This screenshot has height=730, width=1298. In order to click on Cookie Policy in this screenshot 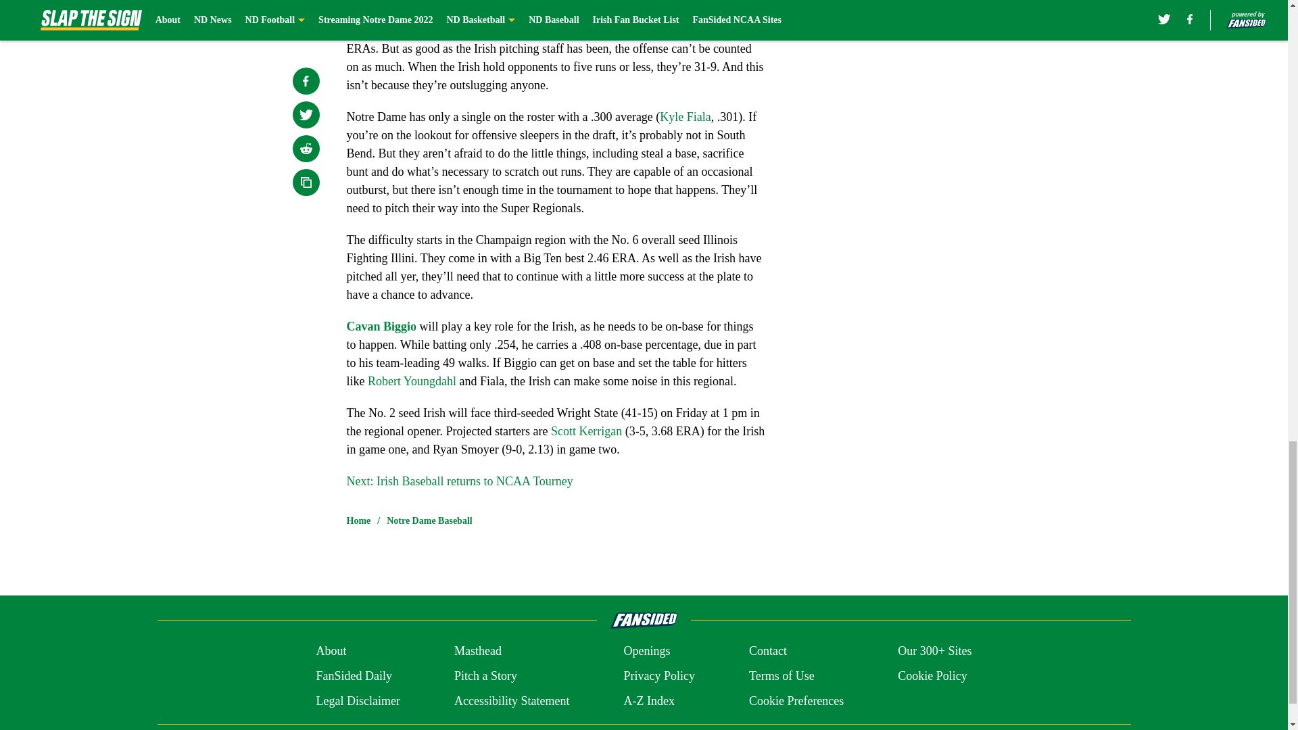, I will do `click(932, 676)`.